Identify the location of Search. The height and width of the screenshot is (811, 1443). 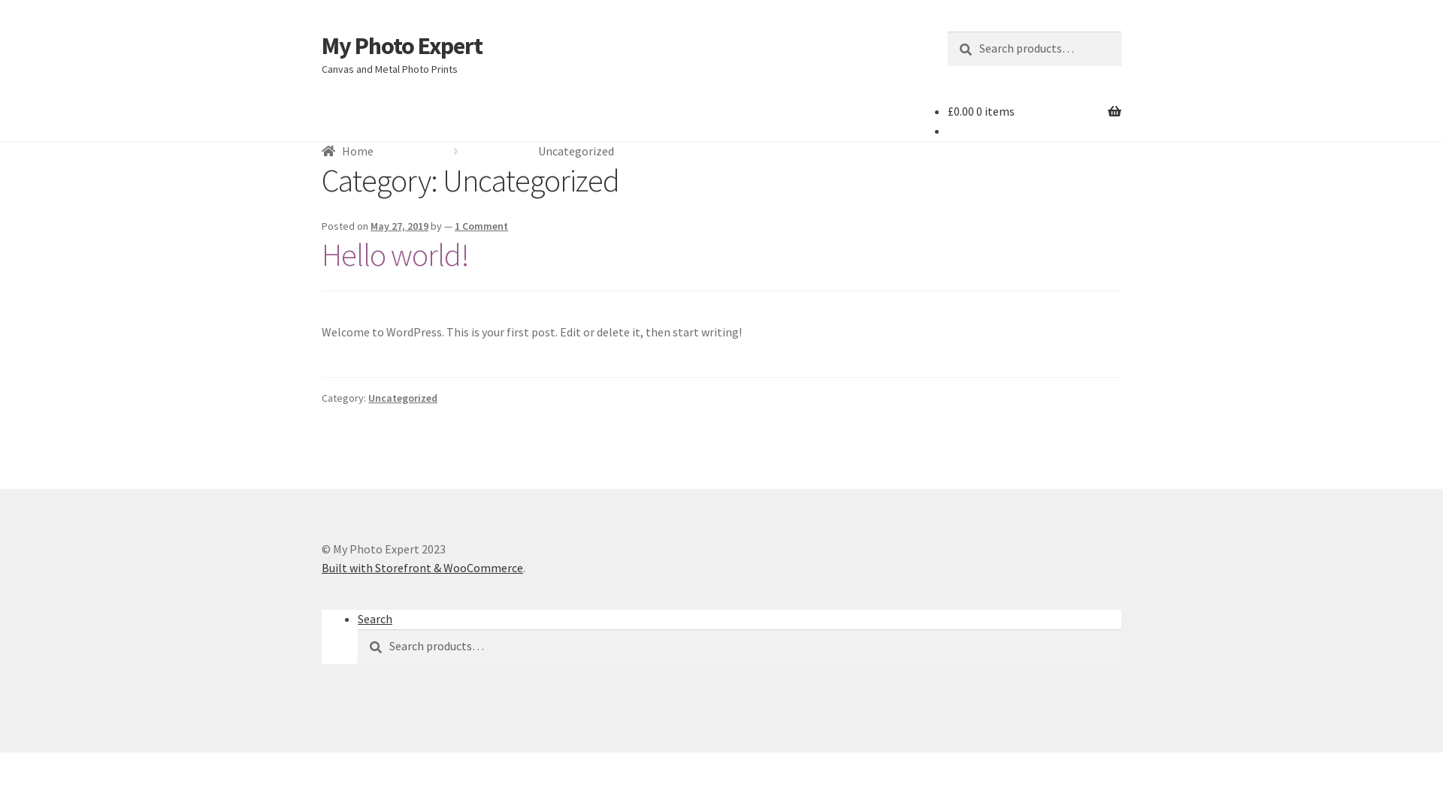
(947, 32).